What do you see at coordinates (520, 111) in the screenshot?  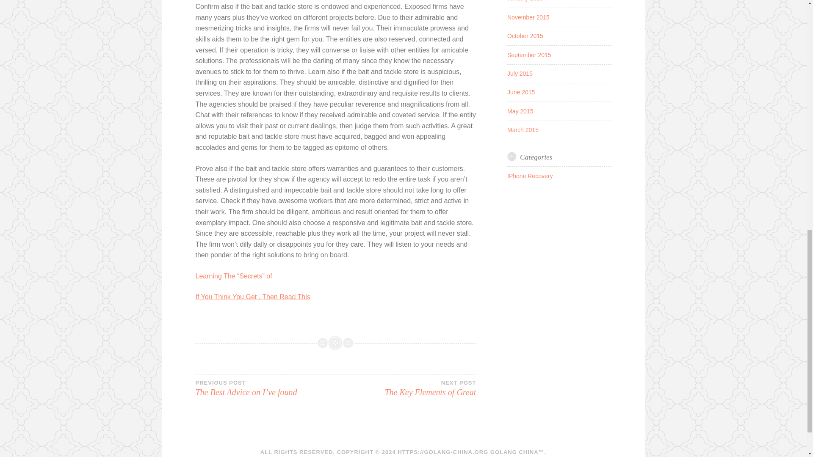 I see `IPhone Recovery` at bounding box center [520, 111].